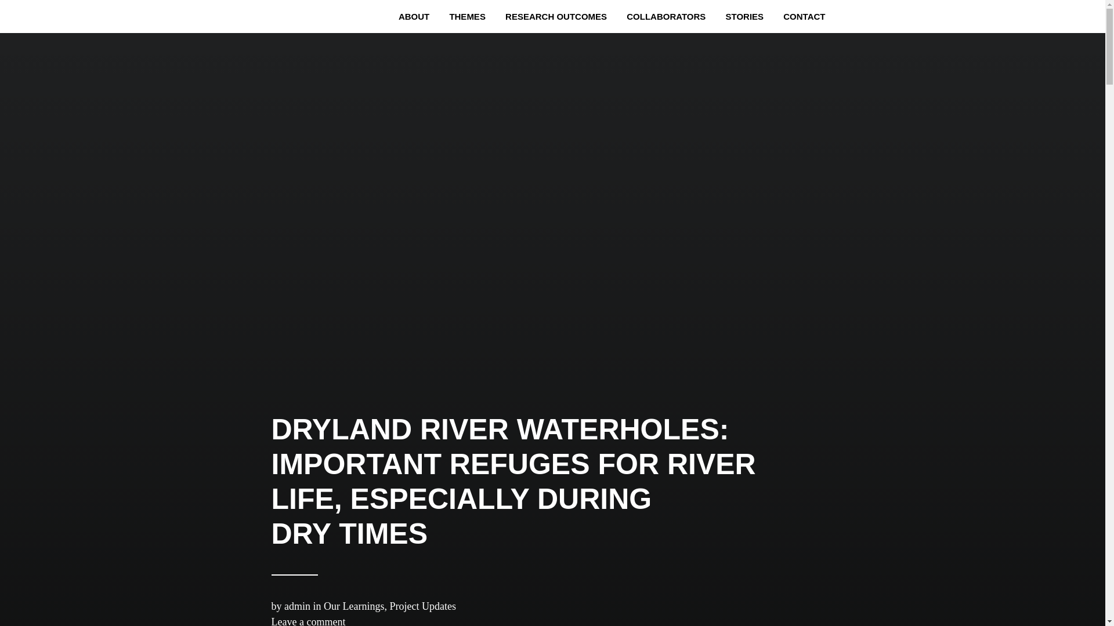  What do you see at coordinates (422, 606) in the screenshot?
I see `Project Updates` at bounding box center [422, 606].